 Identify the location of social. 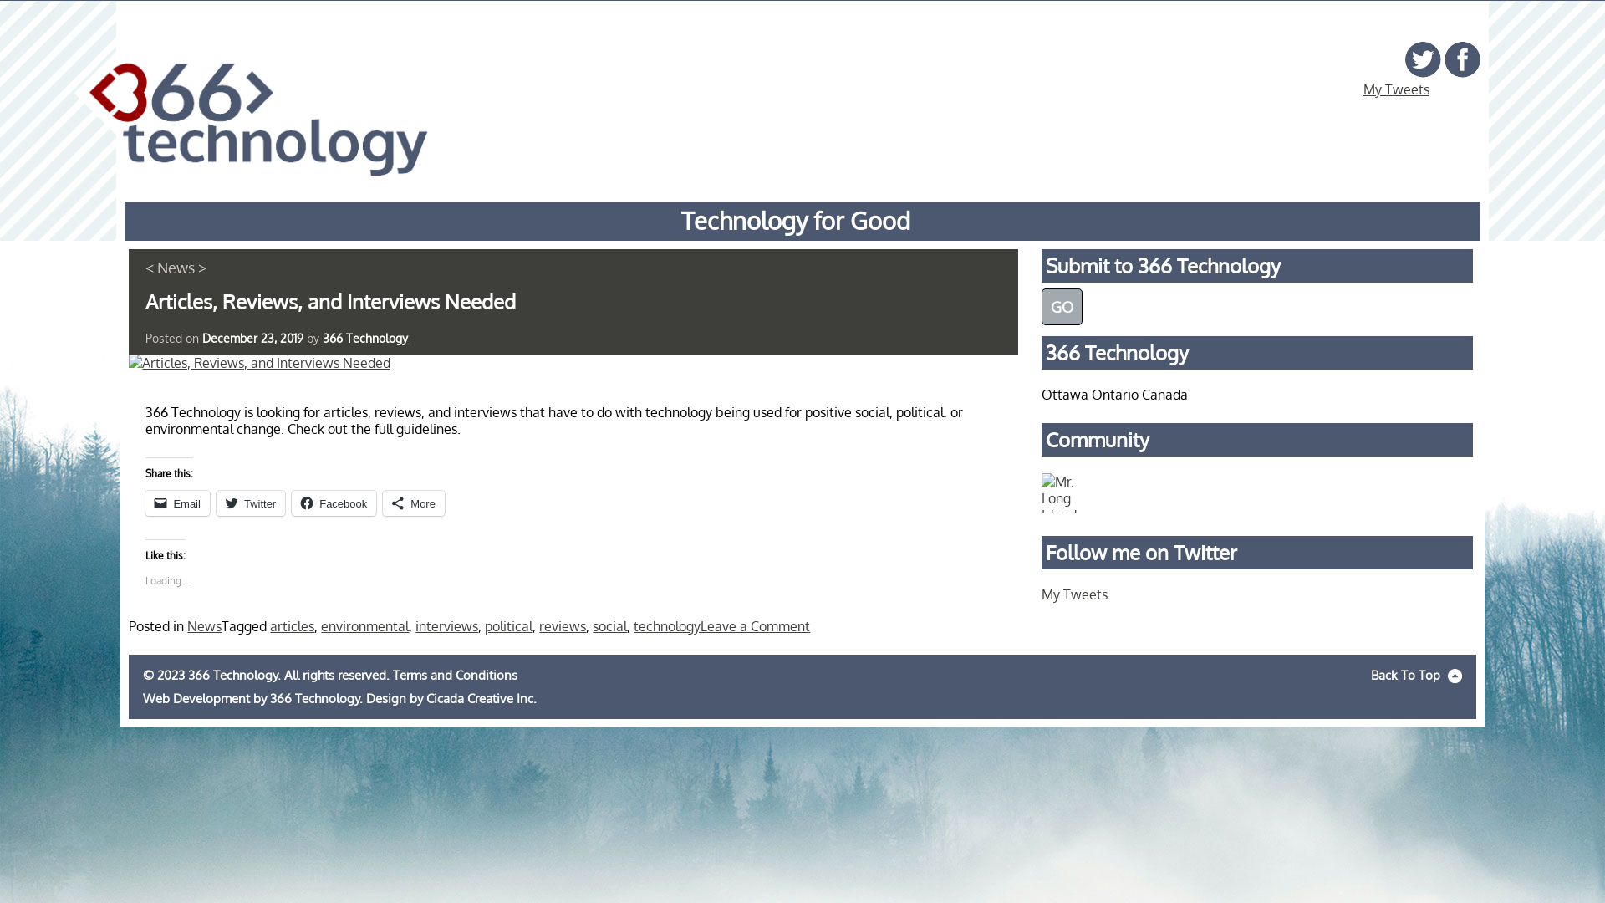
(610, 625).